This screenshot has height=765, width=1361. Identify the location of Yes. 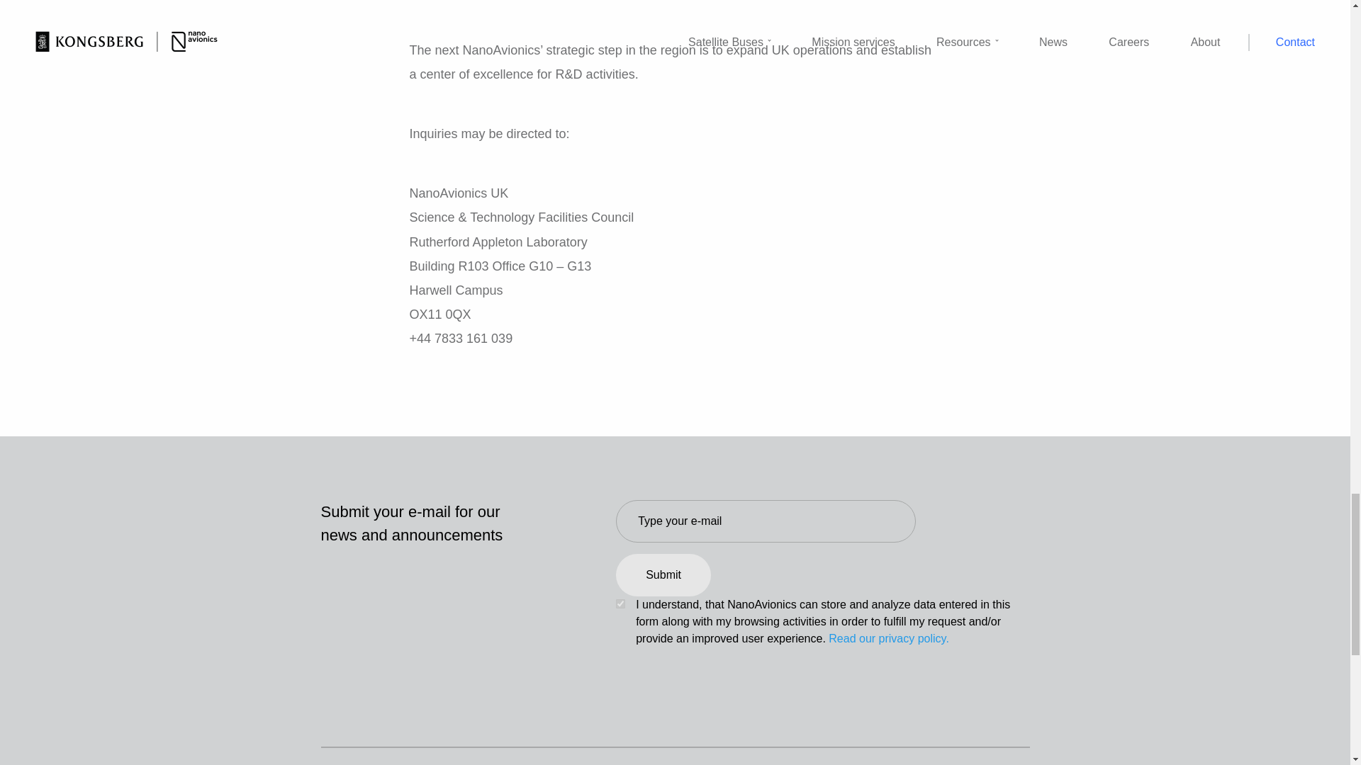
(620, 603).